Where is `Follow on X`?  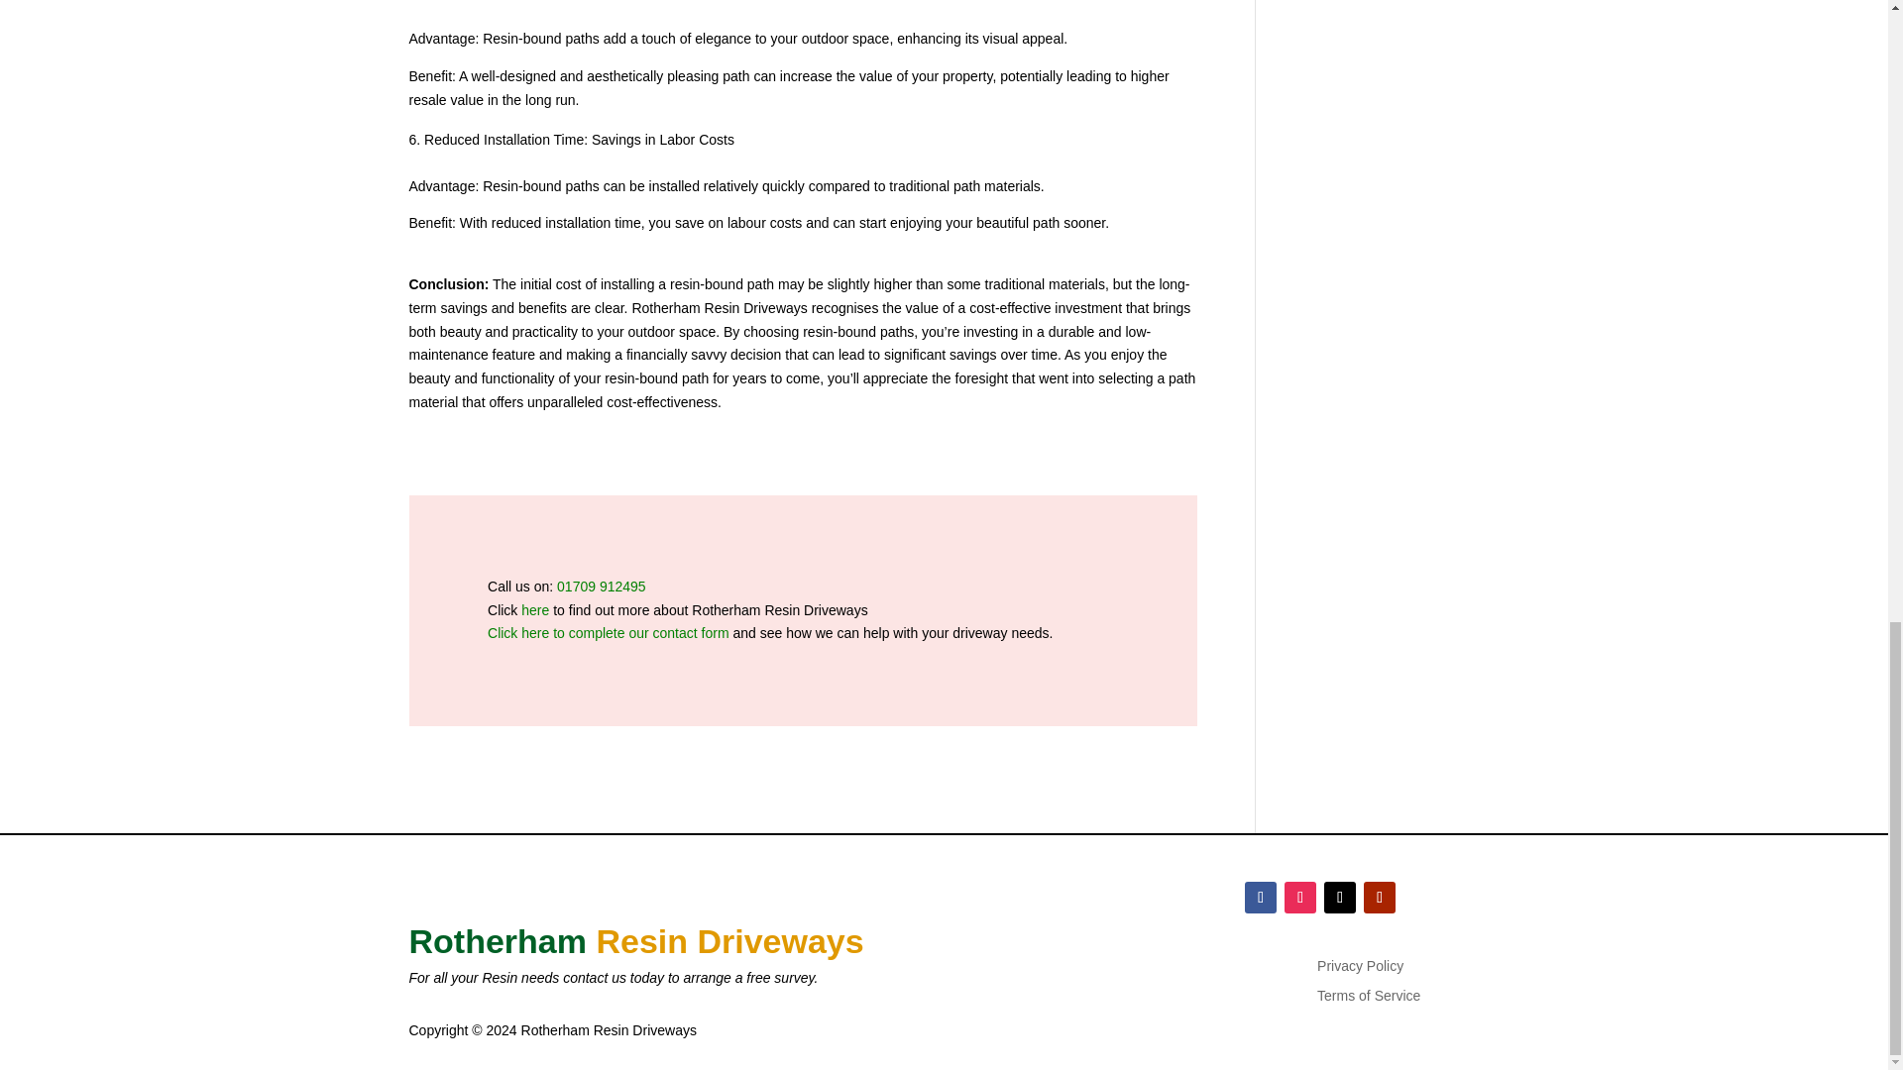 Follow on X is located at coordinates (1340, 898).